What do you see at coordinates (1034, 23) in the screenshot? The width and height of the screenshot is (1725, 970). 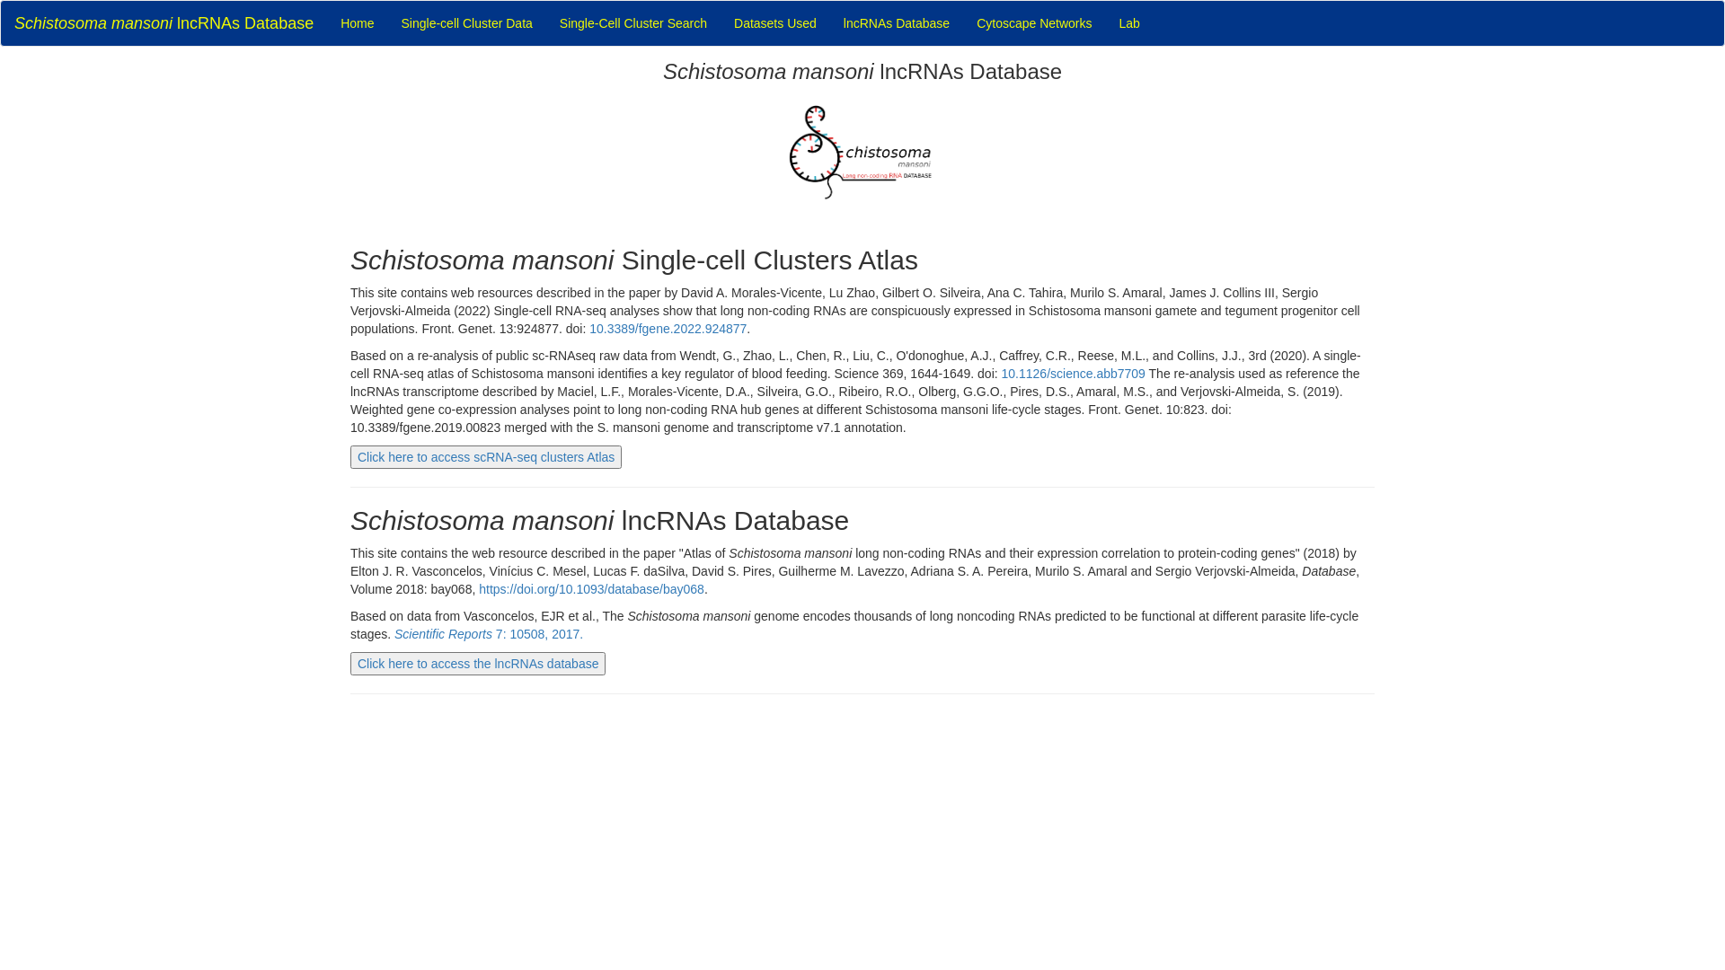 I see `Cytoscape Networks` at bounding box center [1034, 23].